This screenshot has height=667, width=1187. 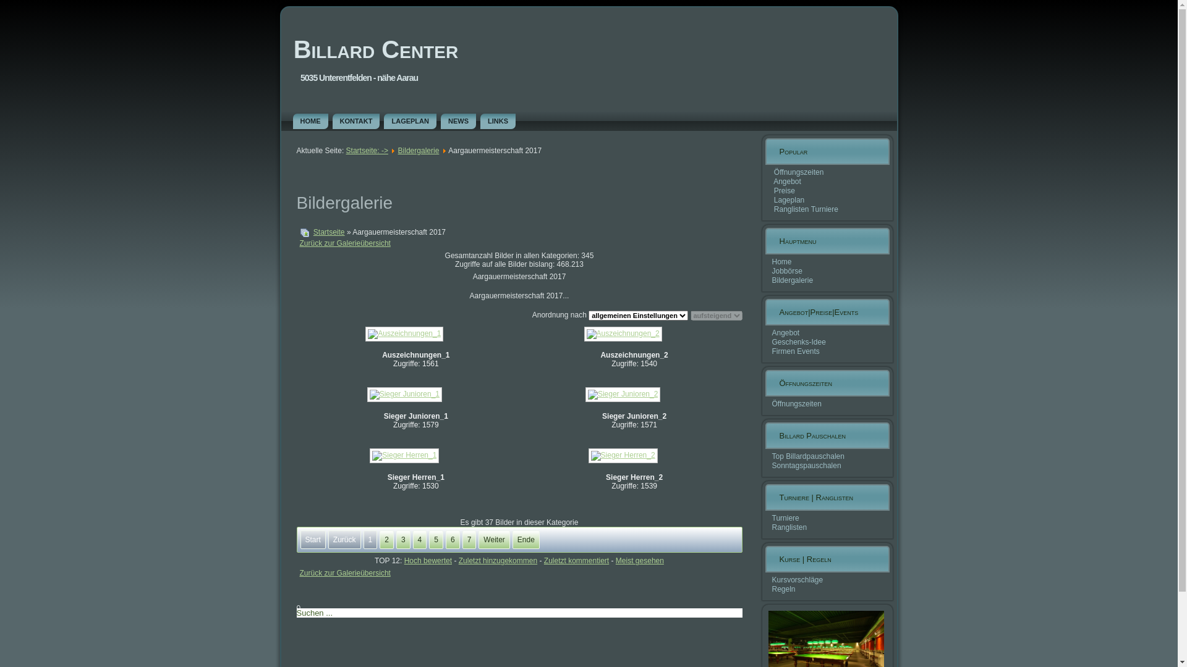 What do you see at coordinates (788, 182) in the screenshot?
I see `Angebot` at bounding box center [788, 182].